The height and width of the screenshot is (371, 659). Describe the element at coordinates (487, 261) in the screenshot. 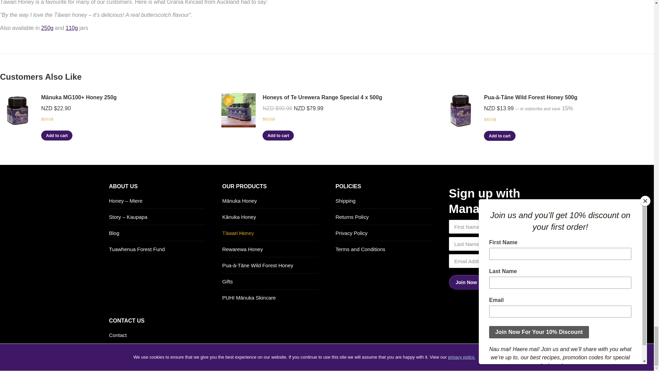

I see `Email Address` at that location.